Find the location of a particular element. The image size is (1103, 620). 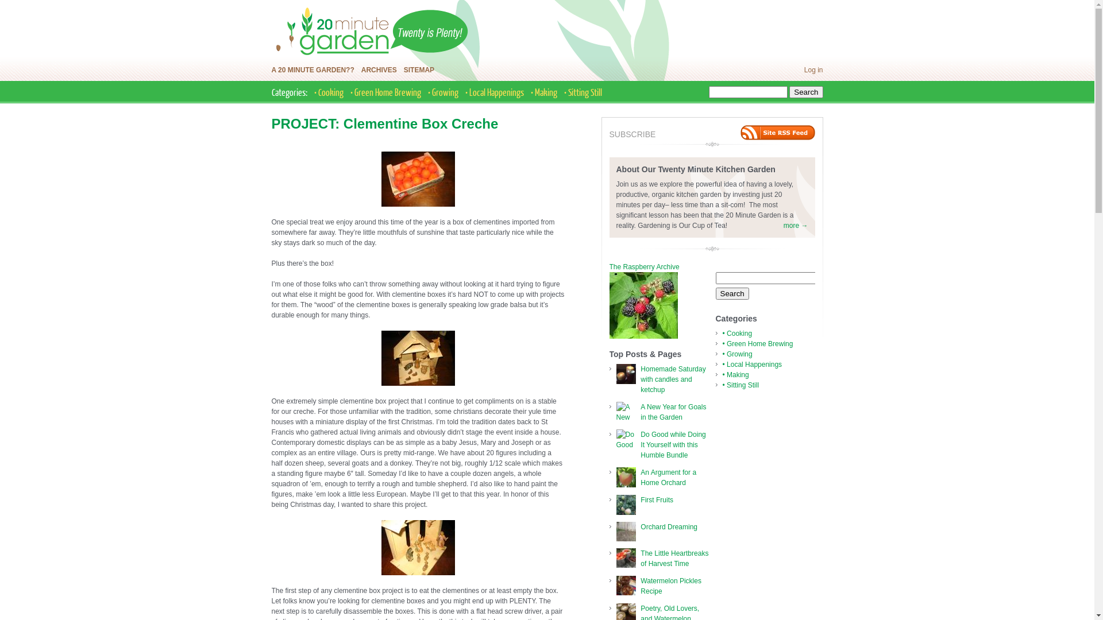

creche2.JPG is located at coordinates (418, 383).